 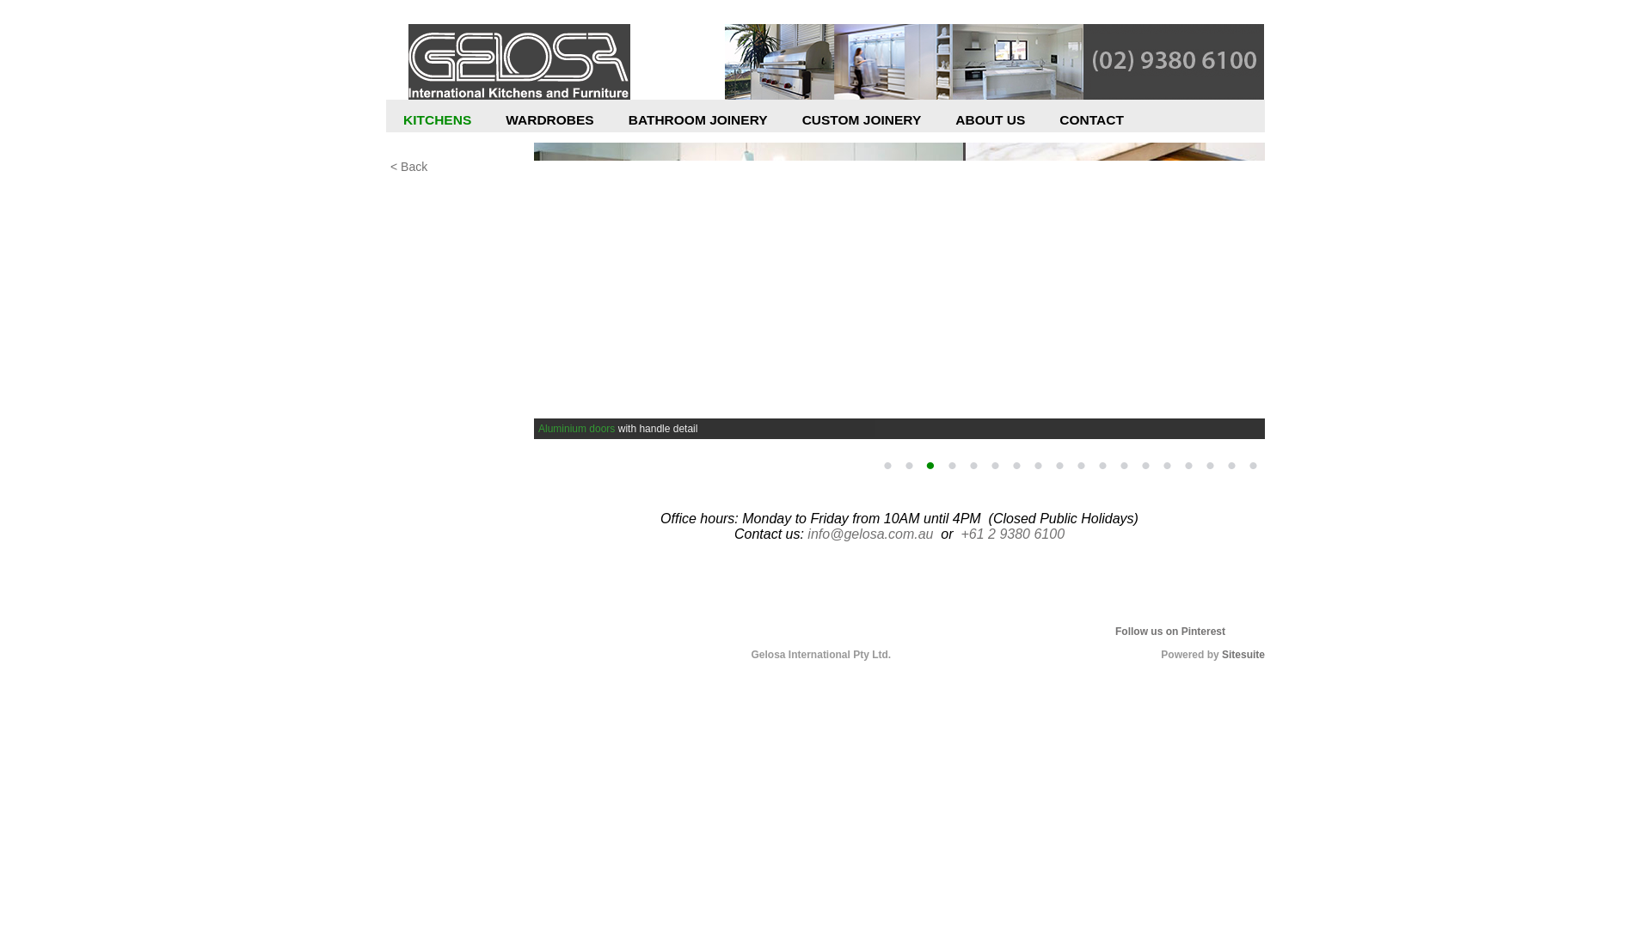 I want to click on 14, so click(x=1167, y=466).